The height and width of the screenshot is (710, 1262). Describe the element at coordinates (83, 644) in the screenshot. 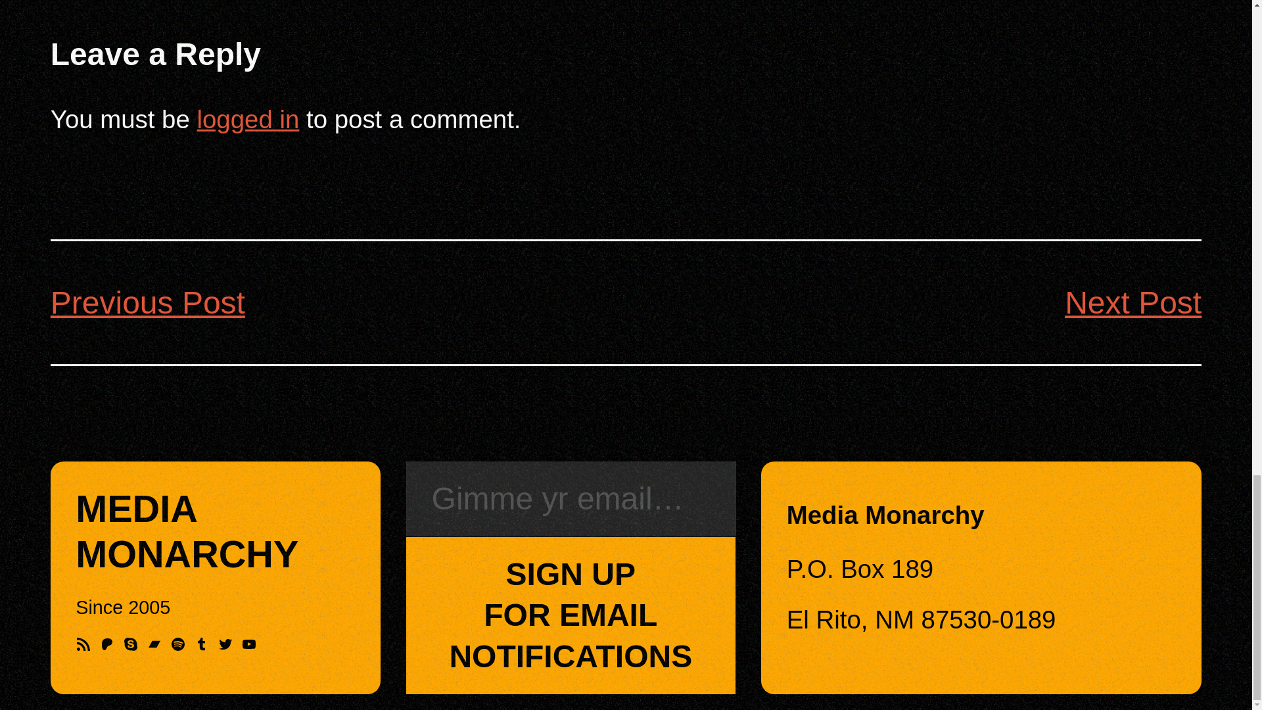

I see `RSS Feed` at that location.